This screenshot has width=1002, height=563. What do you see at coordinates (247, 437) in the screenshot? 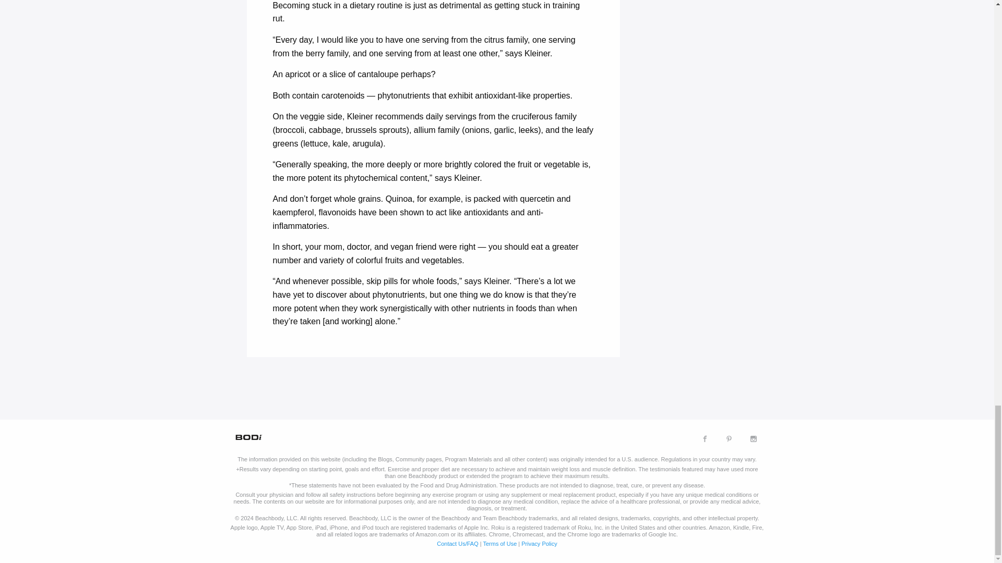
I see `Beachbody on Demand` at bounding box center [247, 437].